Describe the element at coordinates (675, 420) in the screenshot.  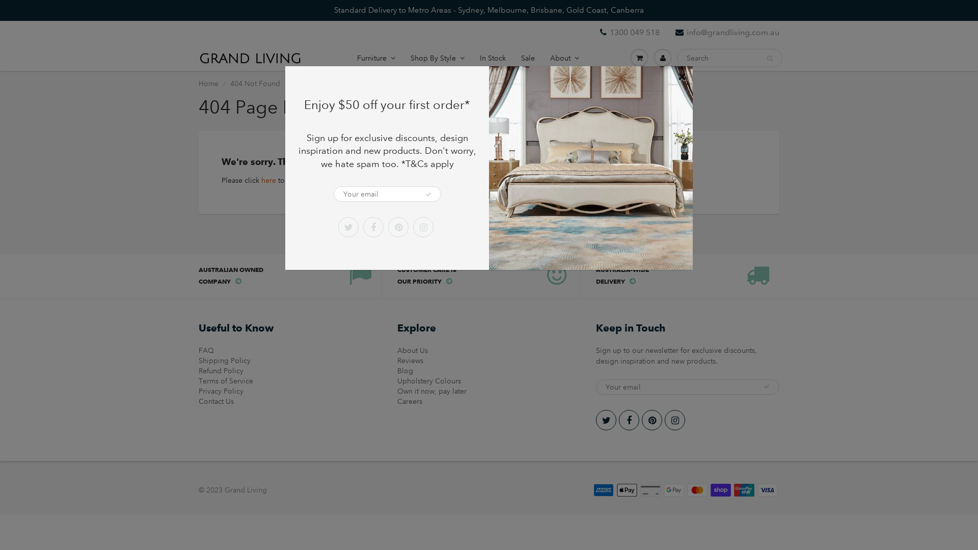
I see `Instagram` at that location.